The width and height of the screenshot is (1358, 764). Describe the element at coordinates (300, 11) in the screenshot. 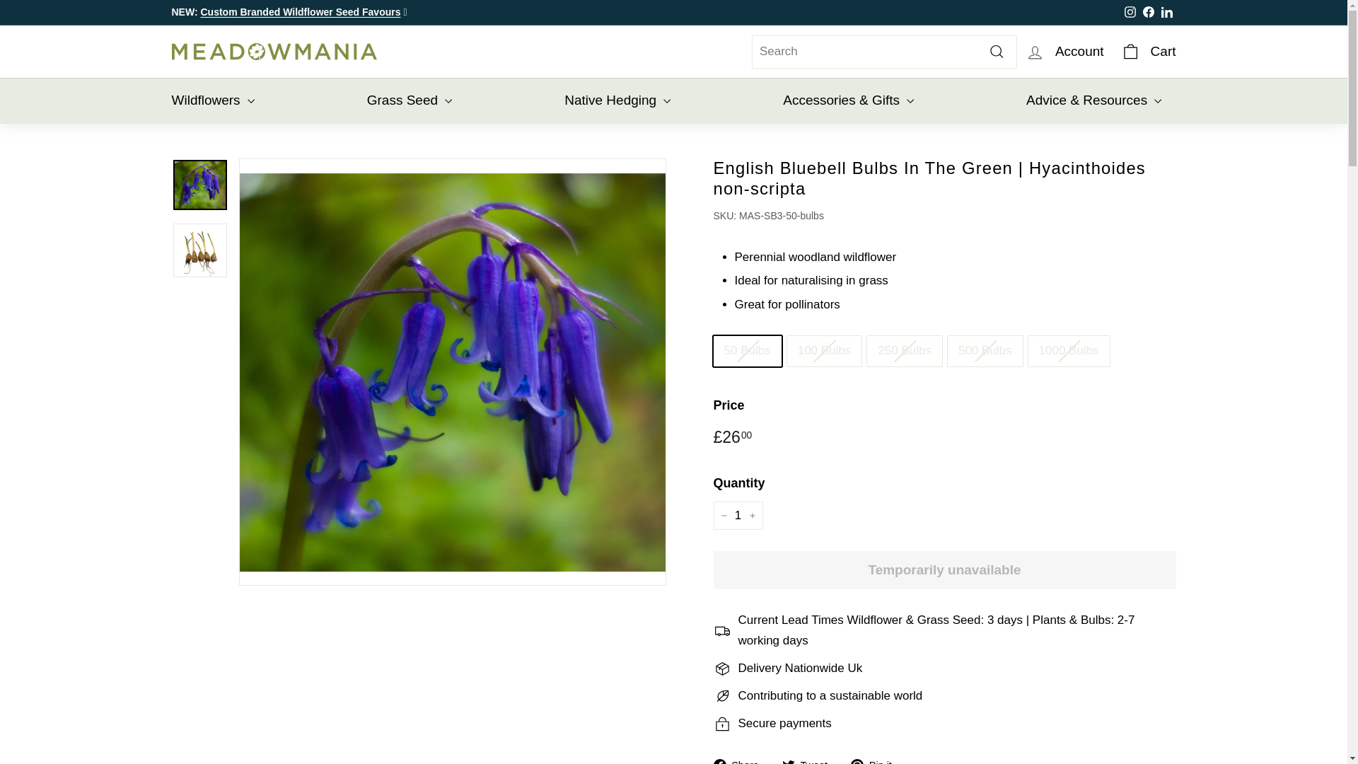

I see `Custom Branded Wildflower Seed Favours` at that location.